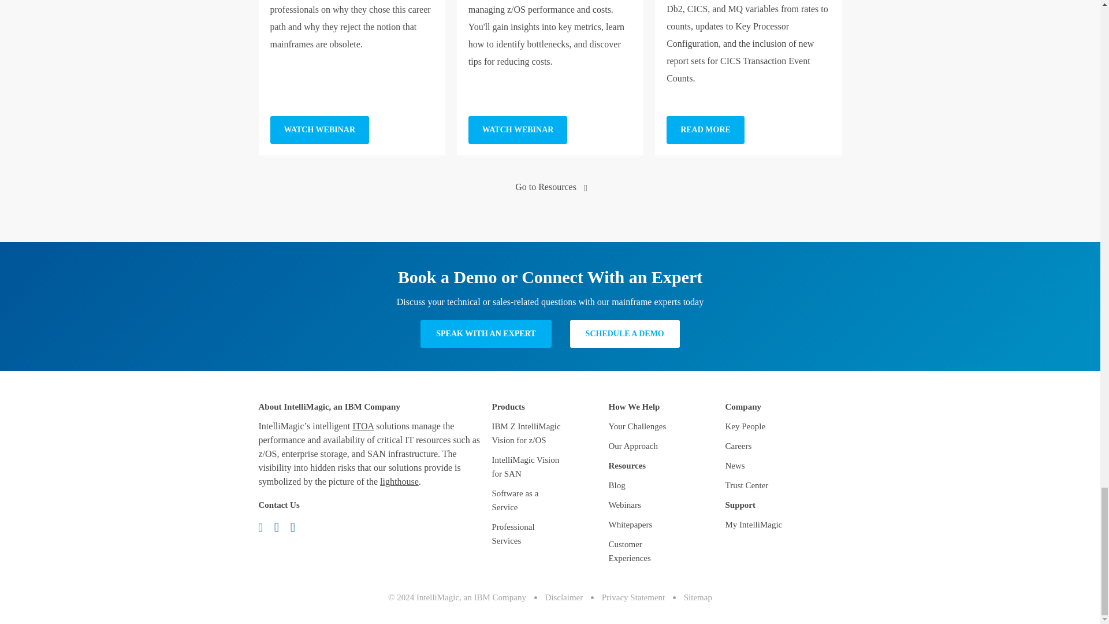 This screenshot has height=624, width=1109. I want to click on Schedule a Demo, so click(624, 334).